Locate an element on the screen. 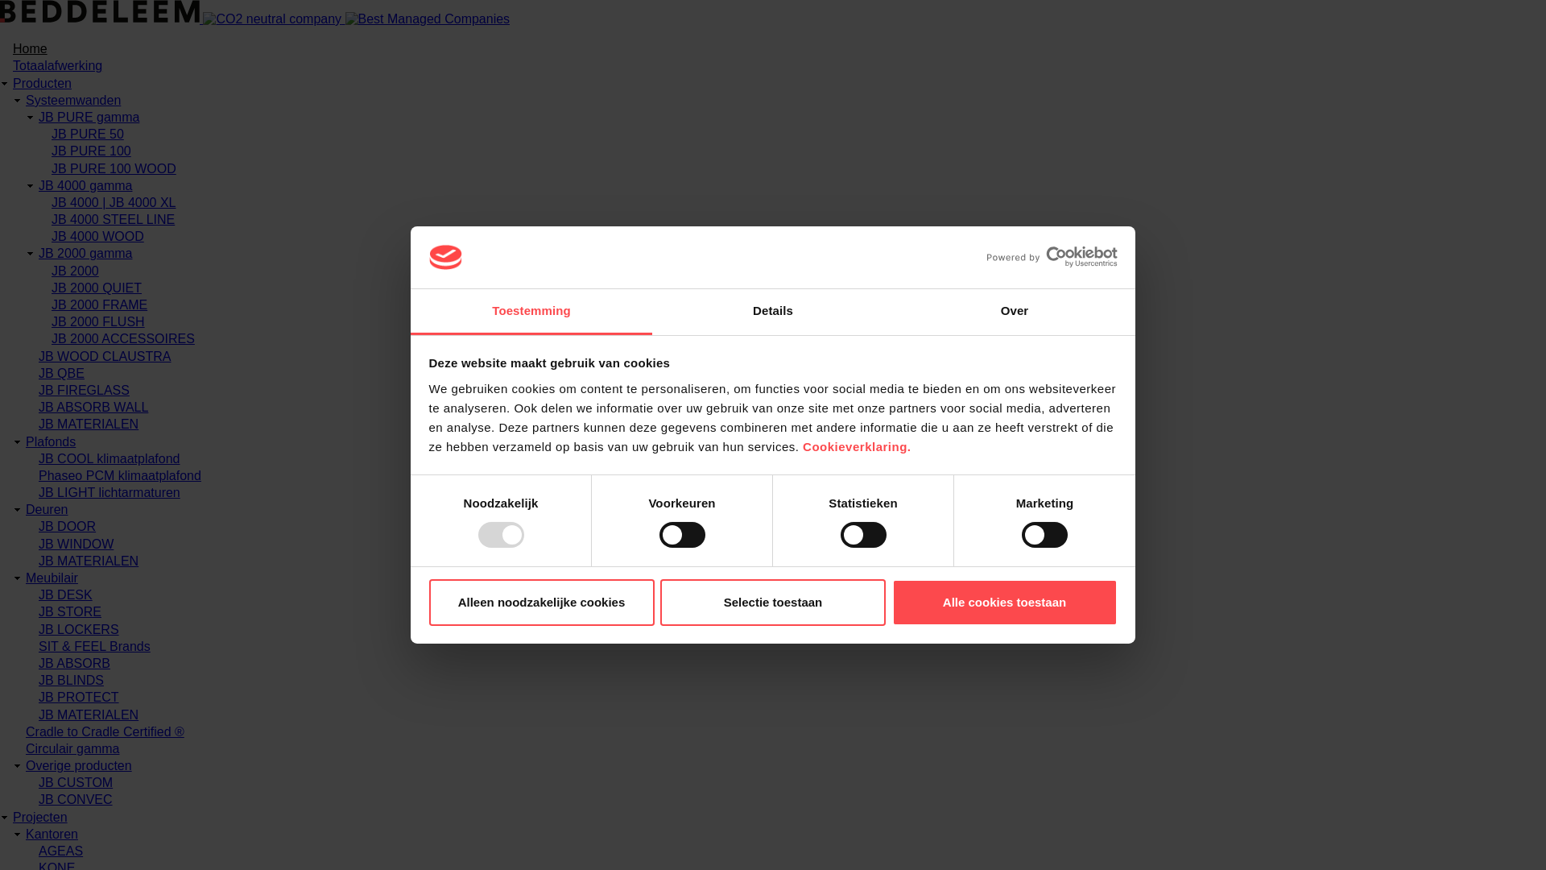 The height and width of the screenshot is (870, 1546). Over is located at coordinates (1015, 313).